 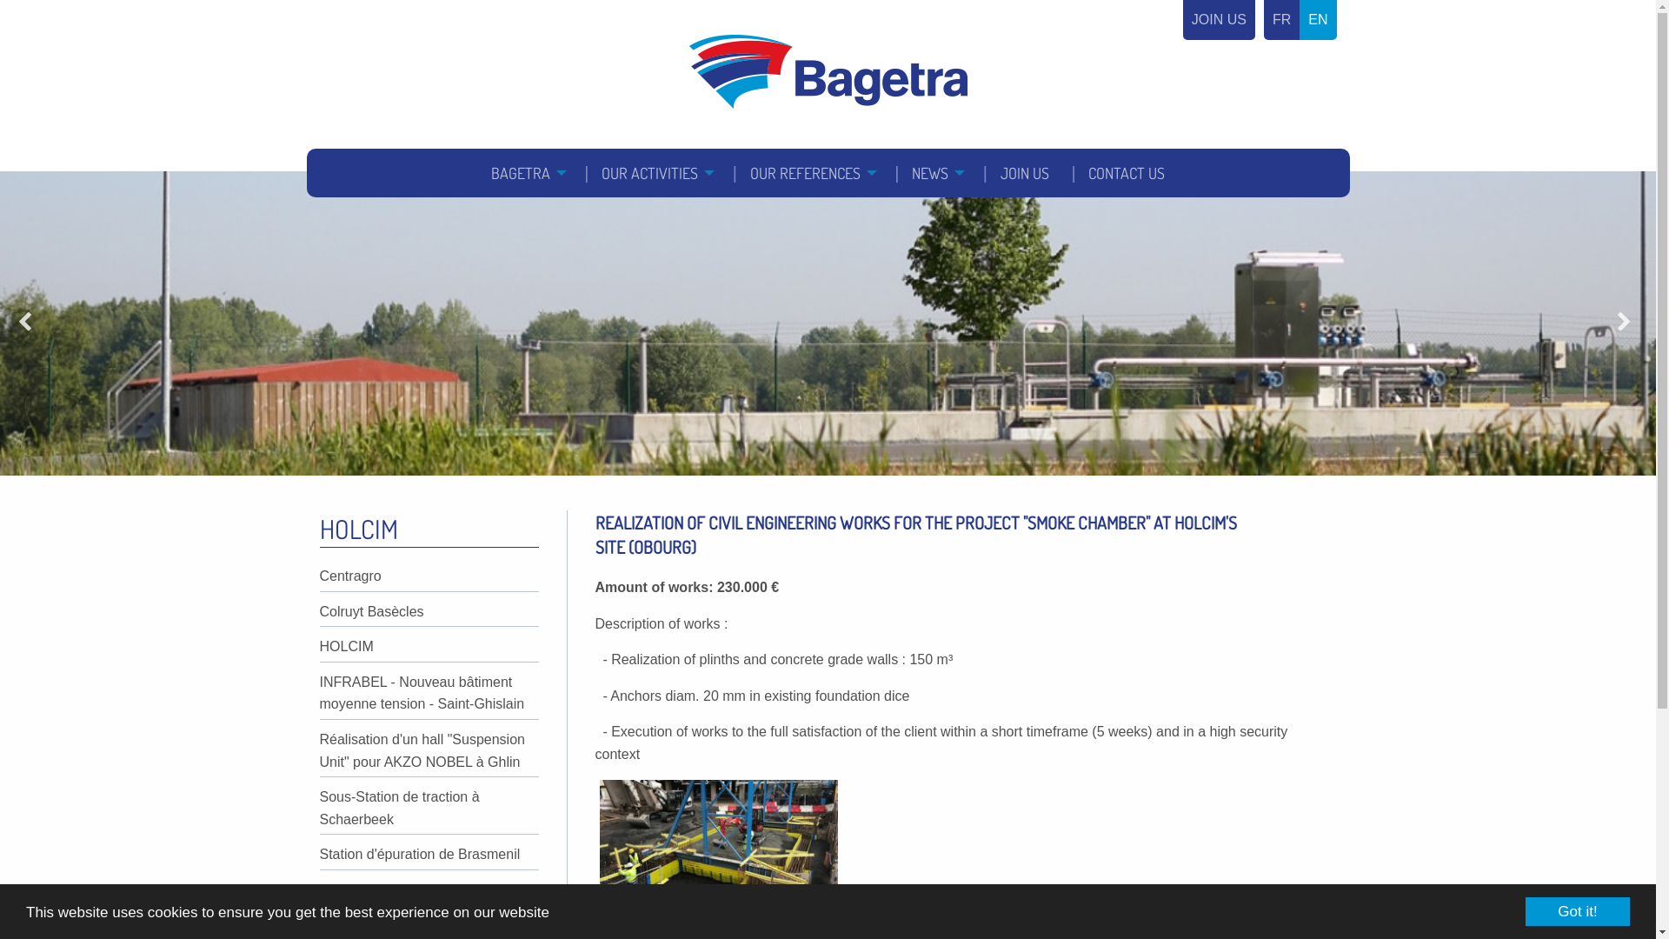 I want to click on CONTACT US, so click(x=1127, y=173).